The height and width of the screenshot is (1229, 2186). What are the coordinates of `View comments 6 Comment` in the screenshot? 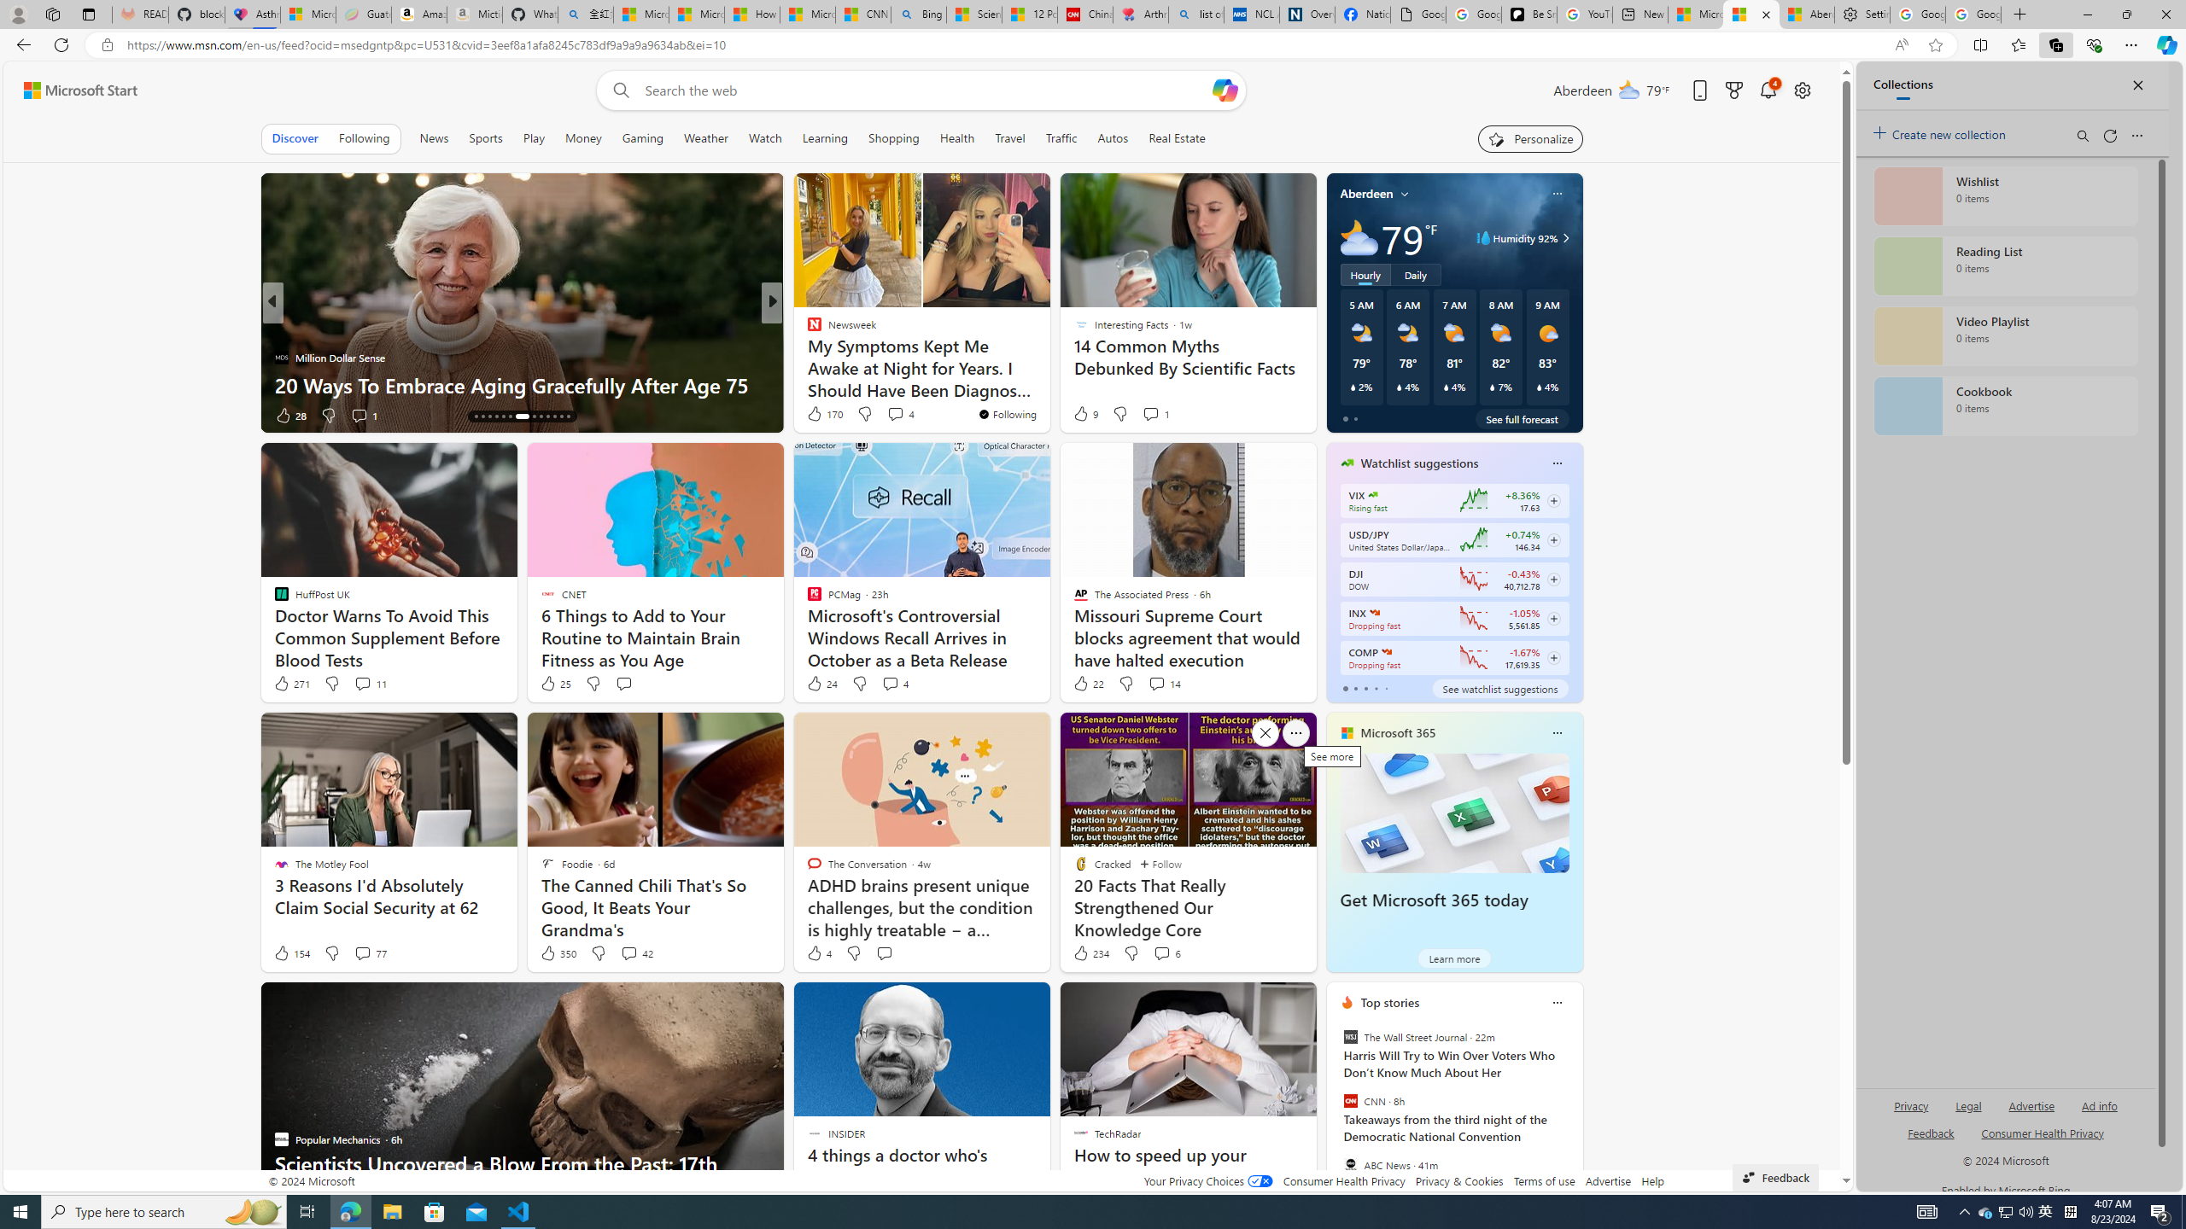 It's located at (1166, 952).